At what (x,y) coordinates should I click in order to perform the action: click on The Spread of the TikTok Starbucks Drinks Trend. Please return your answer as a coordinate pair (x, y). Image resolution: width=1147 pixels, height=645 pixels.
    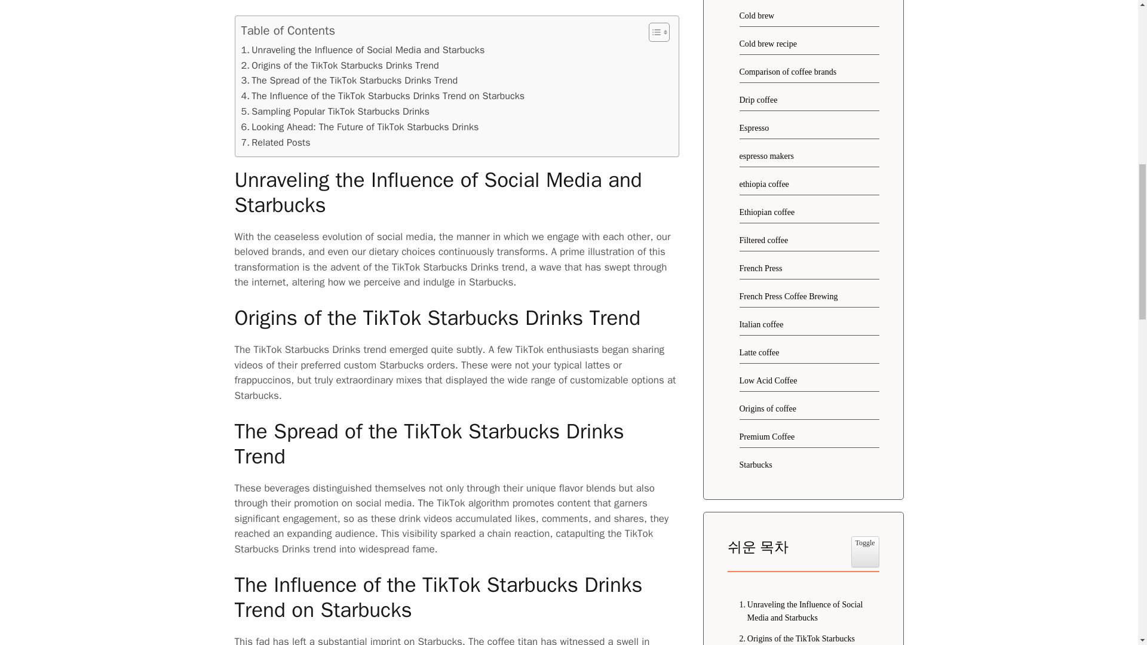
    Looking at the image, I should click on (349, 80).